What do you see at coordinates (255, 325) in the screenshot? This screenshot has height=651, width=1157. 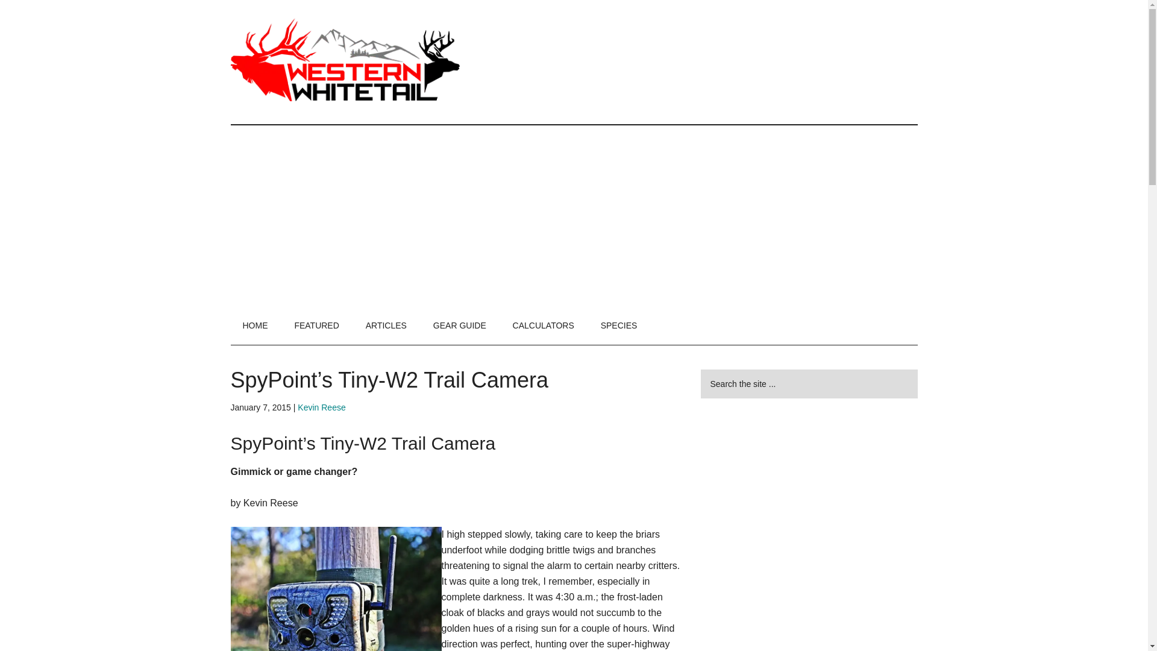 I see `HOME` at bounding box center [255, 325].